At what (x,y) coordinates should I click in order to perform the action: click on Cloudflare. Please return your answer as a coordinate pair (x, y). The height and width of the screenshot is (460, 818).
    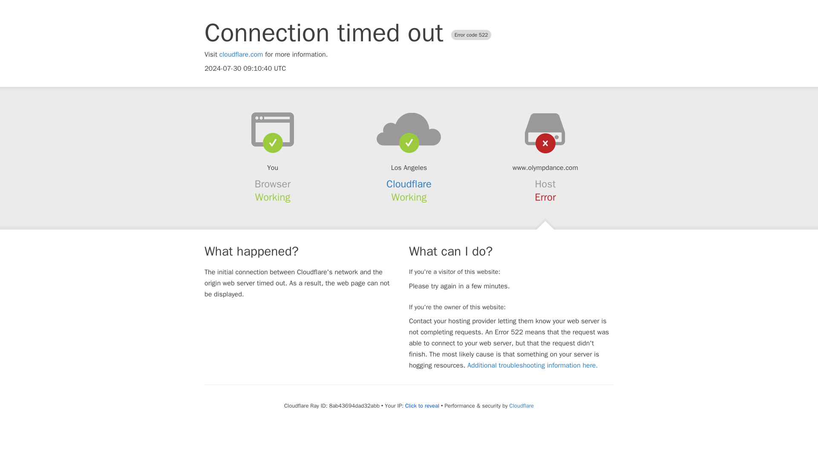
    Looking at the image, I should click on (521, 405).